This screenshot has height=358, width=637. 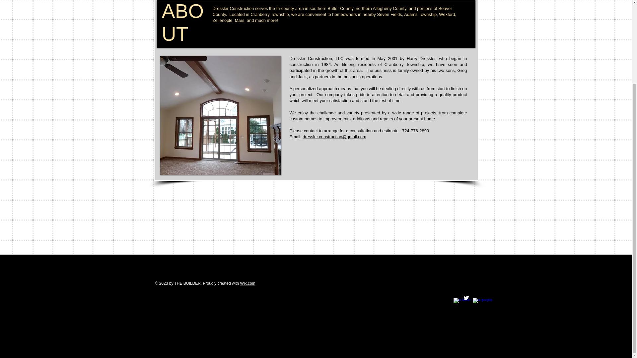 What do you see at coordinates (306, 168) in the screenshot?
I see `Facebook Like` at bounding box center [306, 168].